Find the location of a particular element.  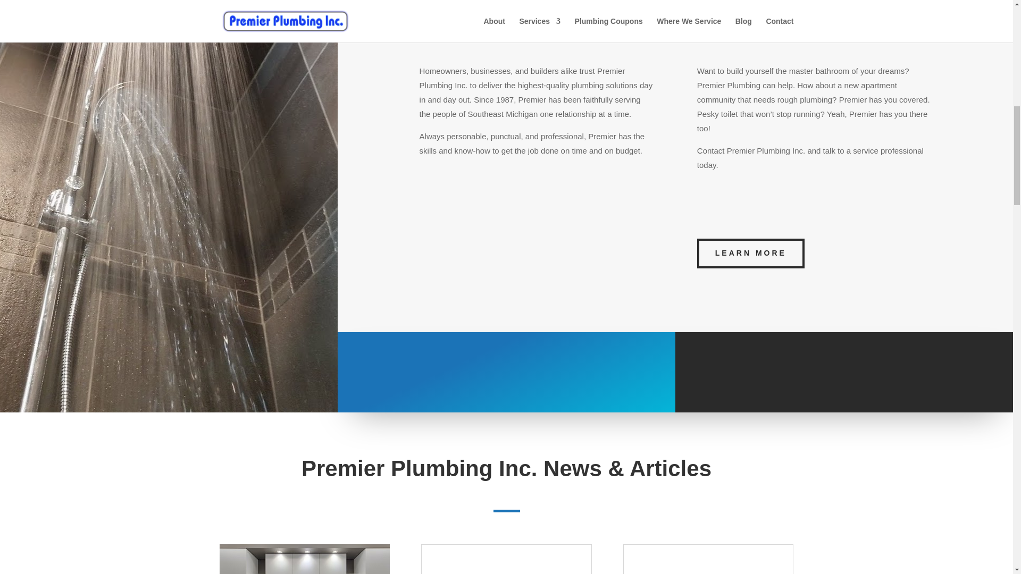

LEARN MORE is located at coordinates (751, 254).